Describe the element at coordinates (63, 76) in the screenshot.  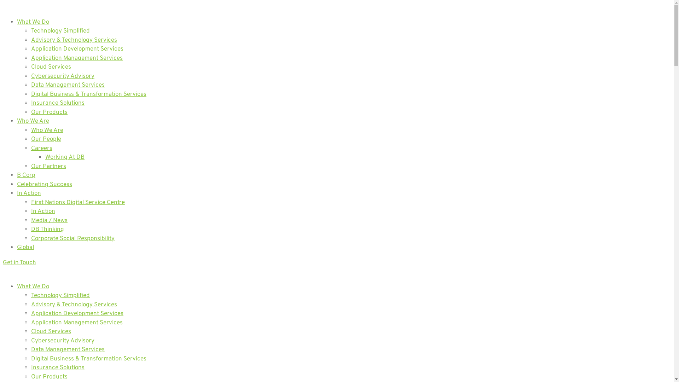
I see `Cybersecurity Advisory` at that location.